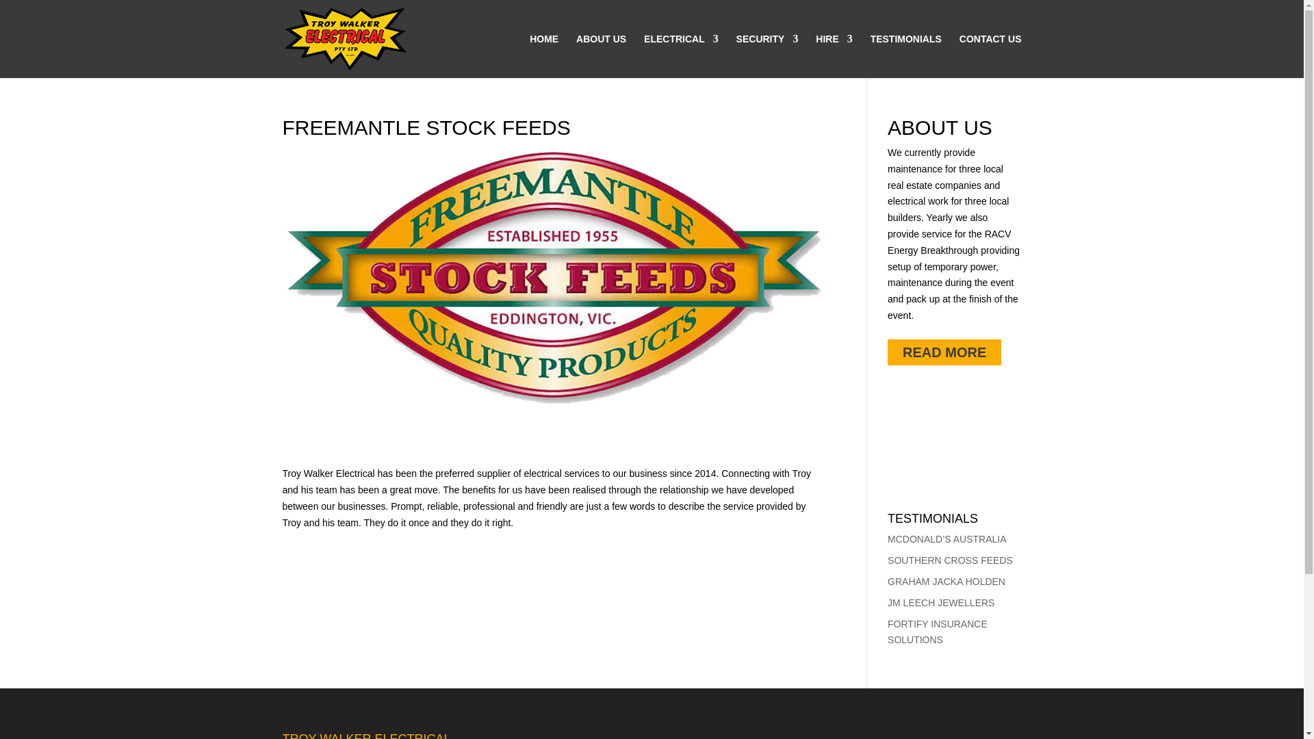 This screenshot has width=1314, height=739. Describe the element at coordinates (990, 56) in the screenshot. I see `CONTACT US` at that location.